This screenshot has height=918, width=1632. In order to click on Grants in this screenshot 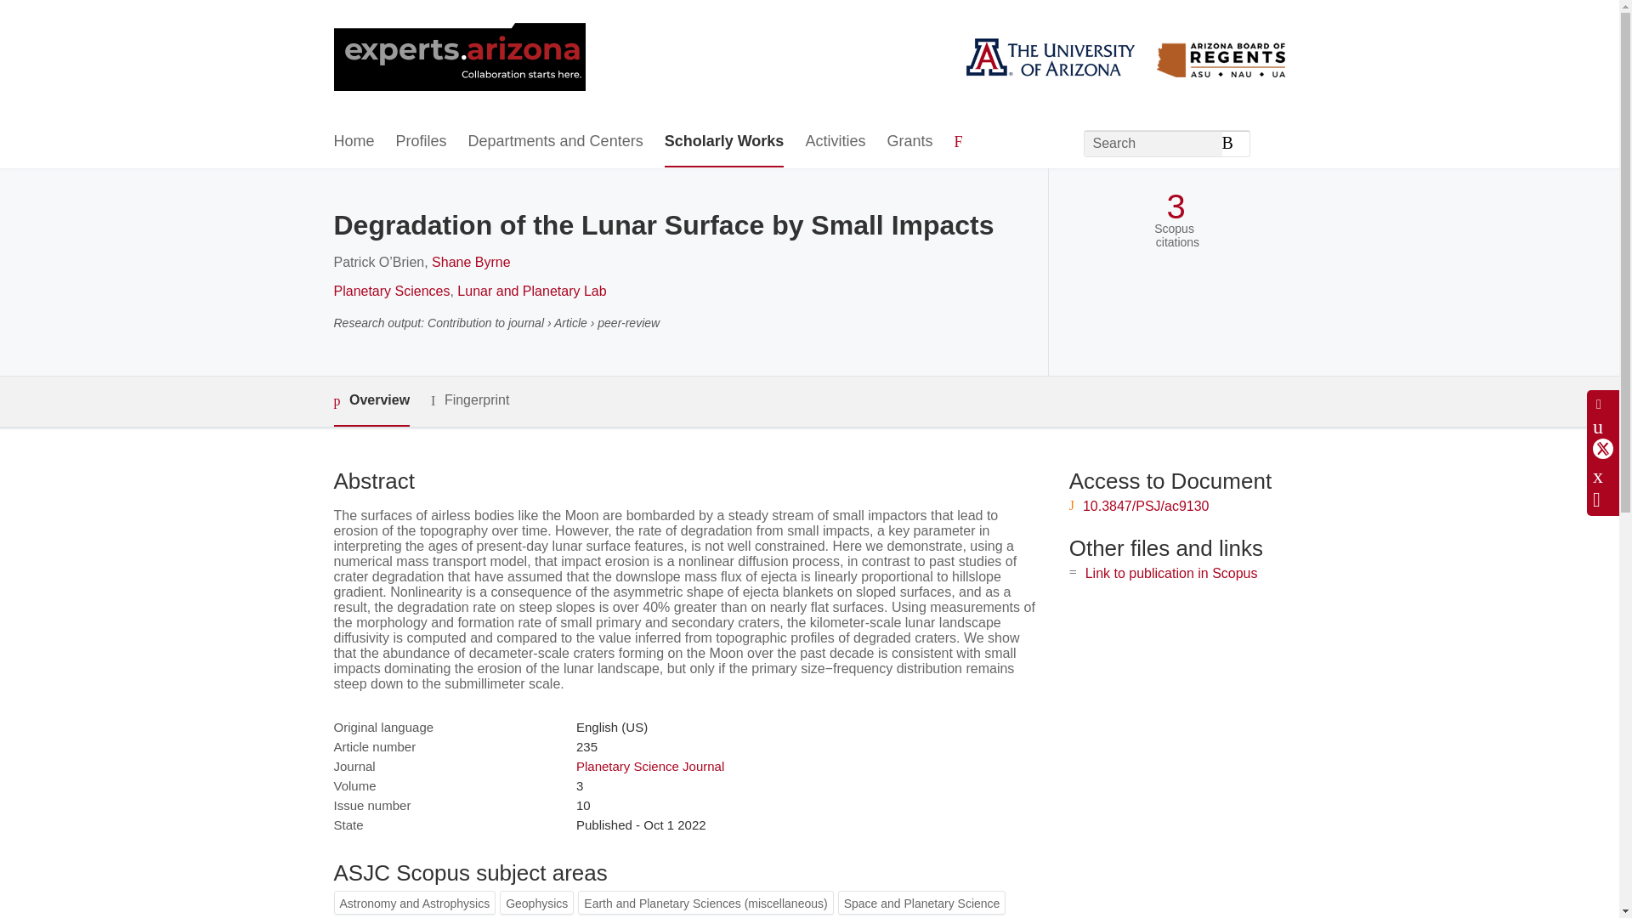, I will do `click(909, 142)`.